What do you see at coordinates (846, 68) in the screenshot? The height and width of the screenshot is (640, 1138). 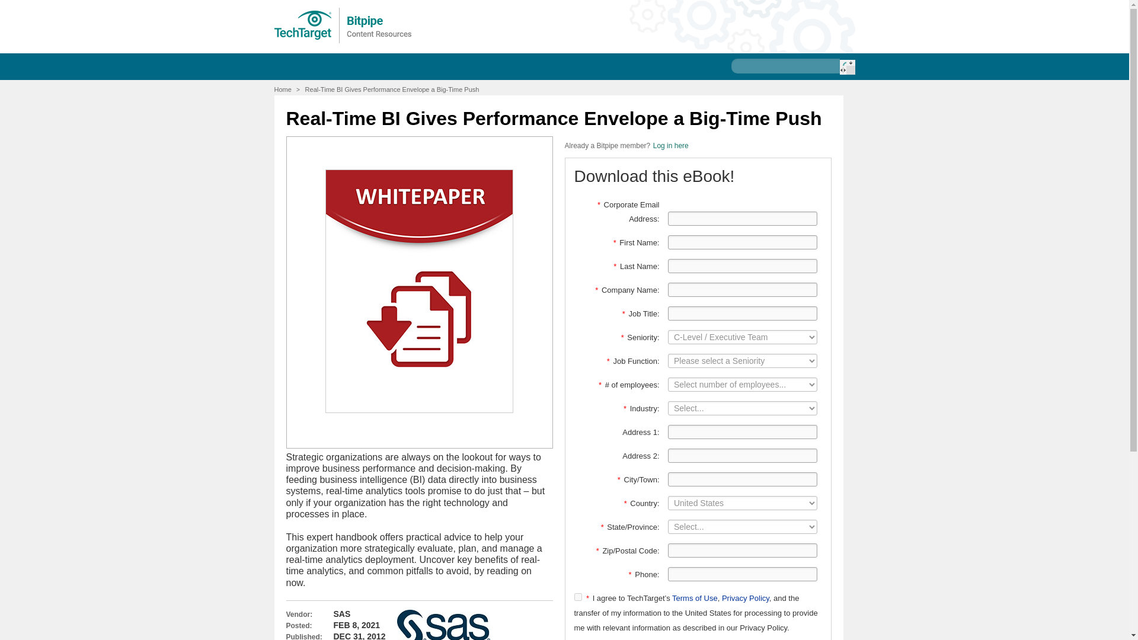 I see `Search` at bounding box center [846, 68].